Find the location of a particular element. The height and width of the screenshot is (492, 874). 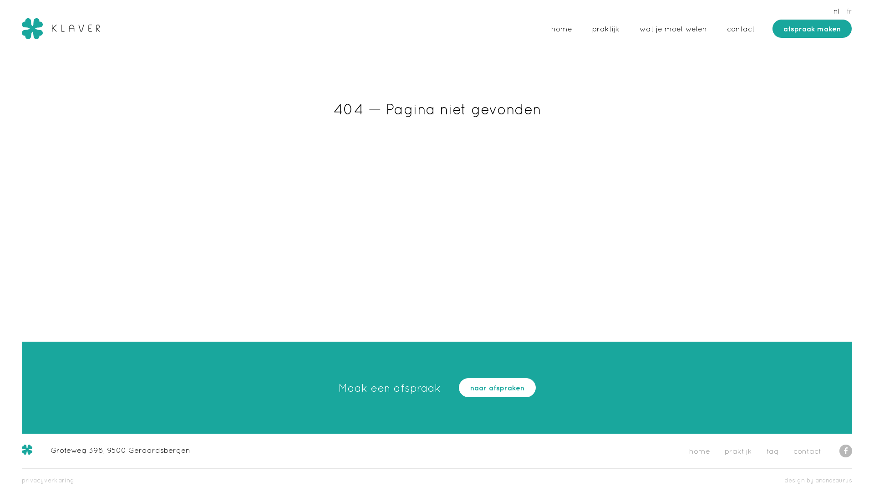

naar afspraken is located at coordinates (497, 388).